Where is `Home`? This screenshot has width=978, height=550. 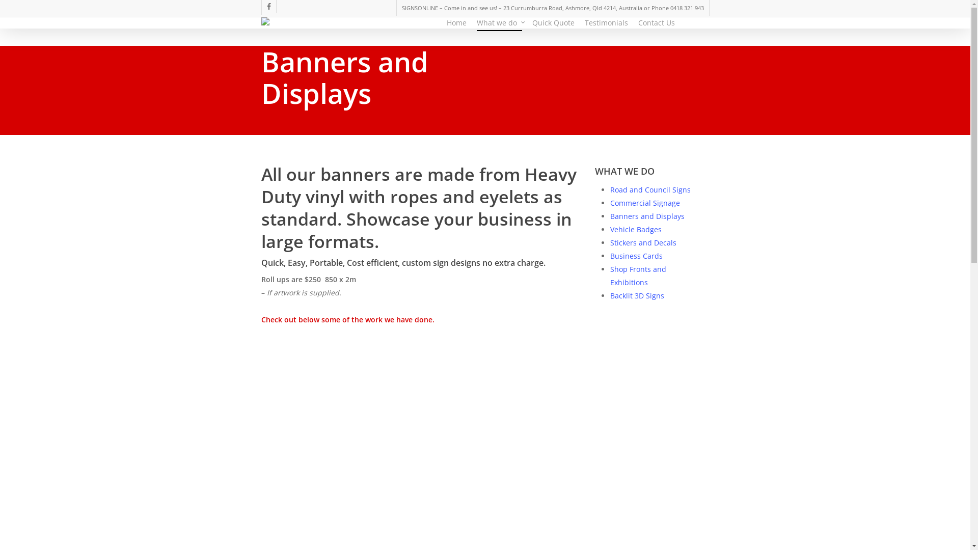
Home is located at coordinates (456, 23).